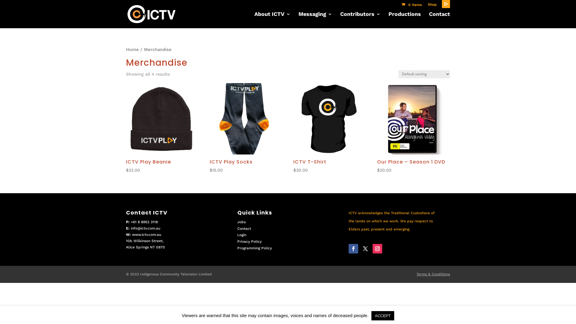  What do you see at coordinates (145, 228) in the screenshot?
I see `info@ictv.com.au` at bounding box center [145, 228].